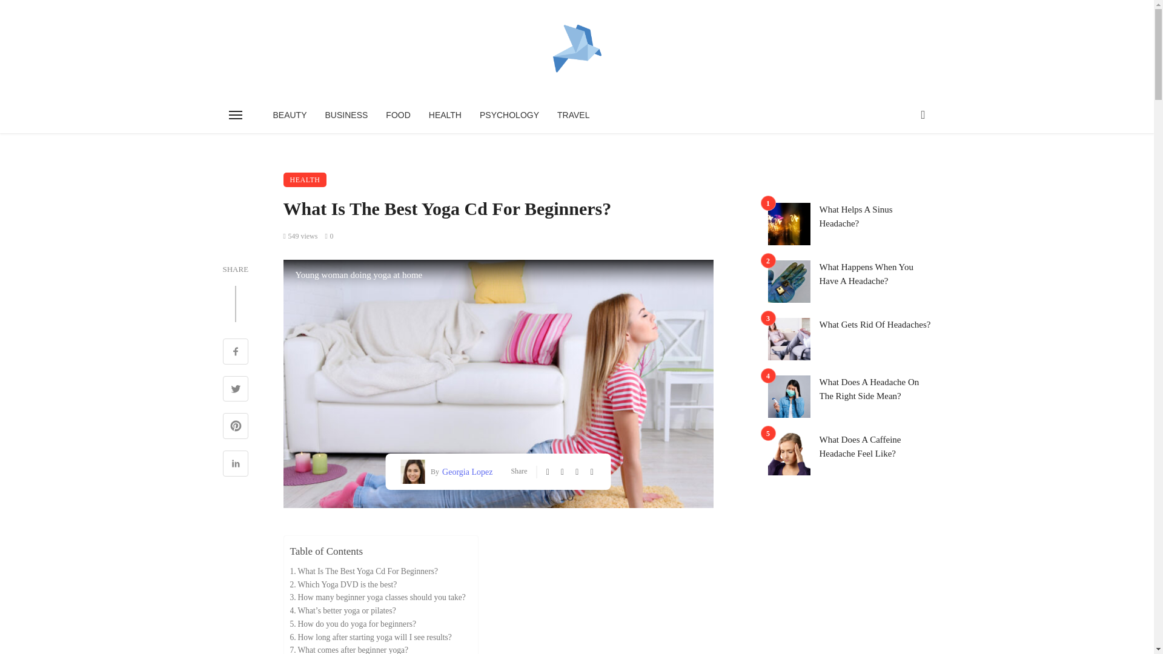 The height and width of the screenshot is (654, 1163). What do you see at coordinates (236, 428) in the screenshot?
I see `Share on Pinterest` at bounding box center [236, 428].